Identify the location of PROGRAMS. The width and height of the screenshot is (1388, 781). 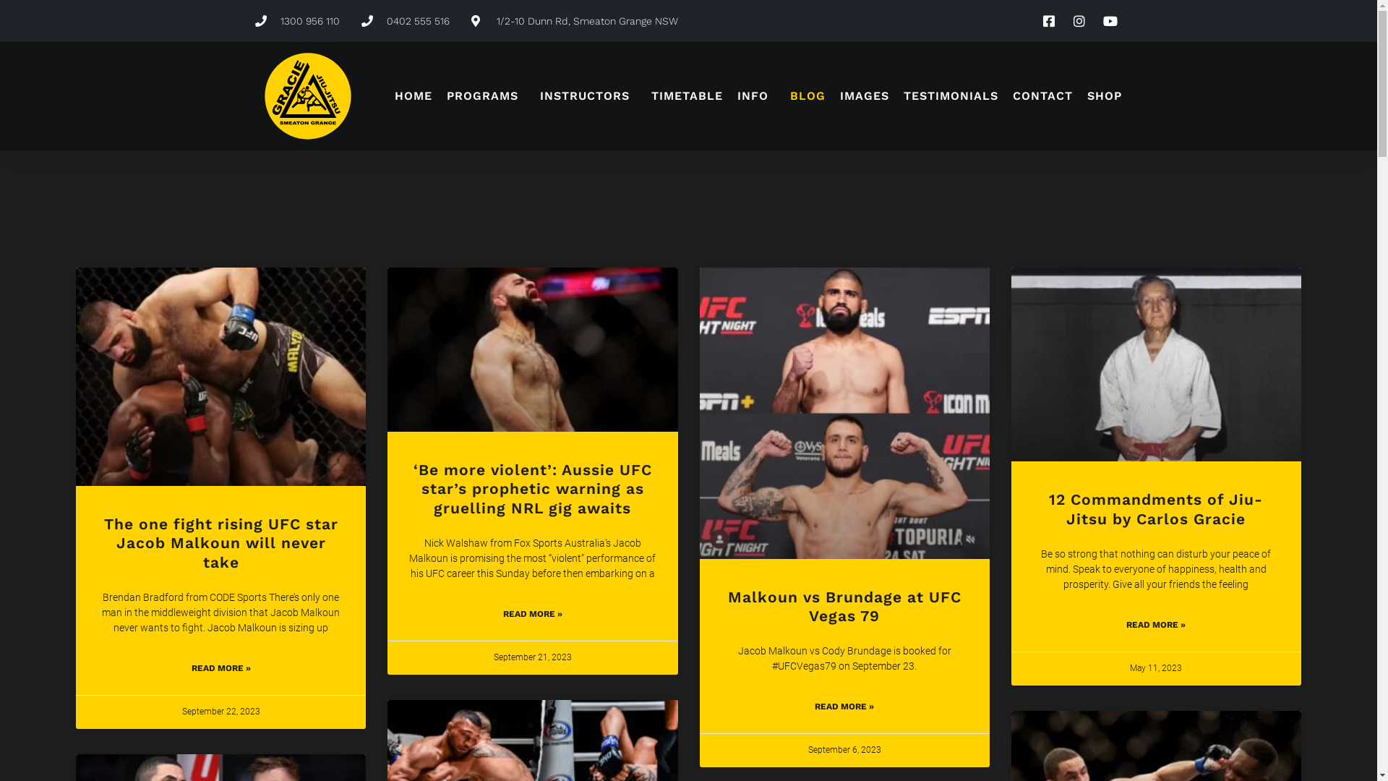
(486, 95).